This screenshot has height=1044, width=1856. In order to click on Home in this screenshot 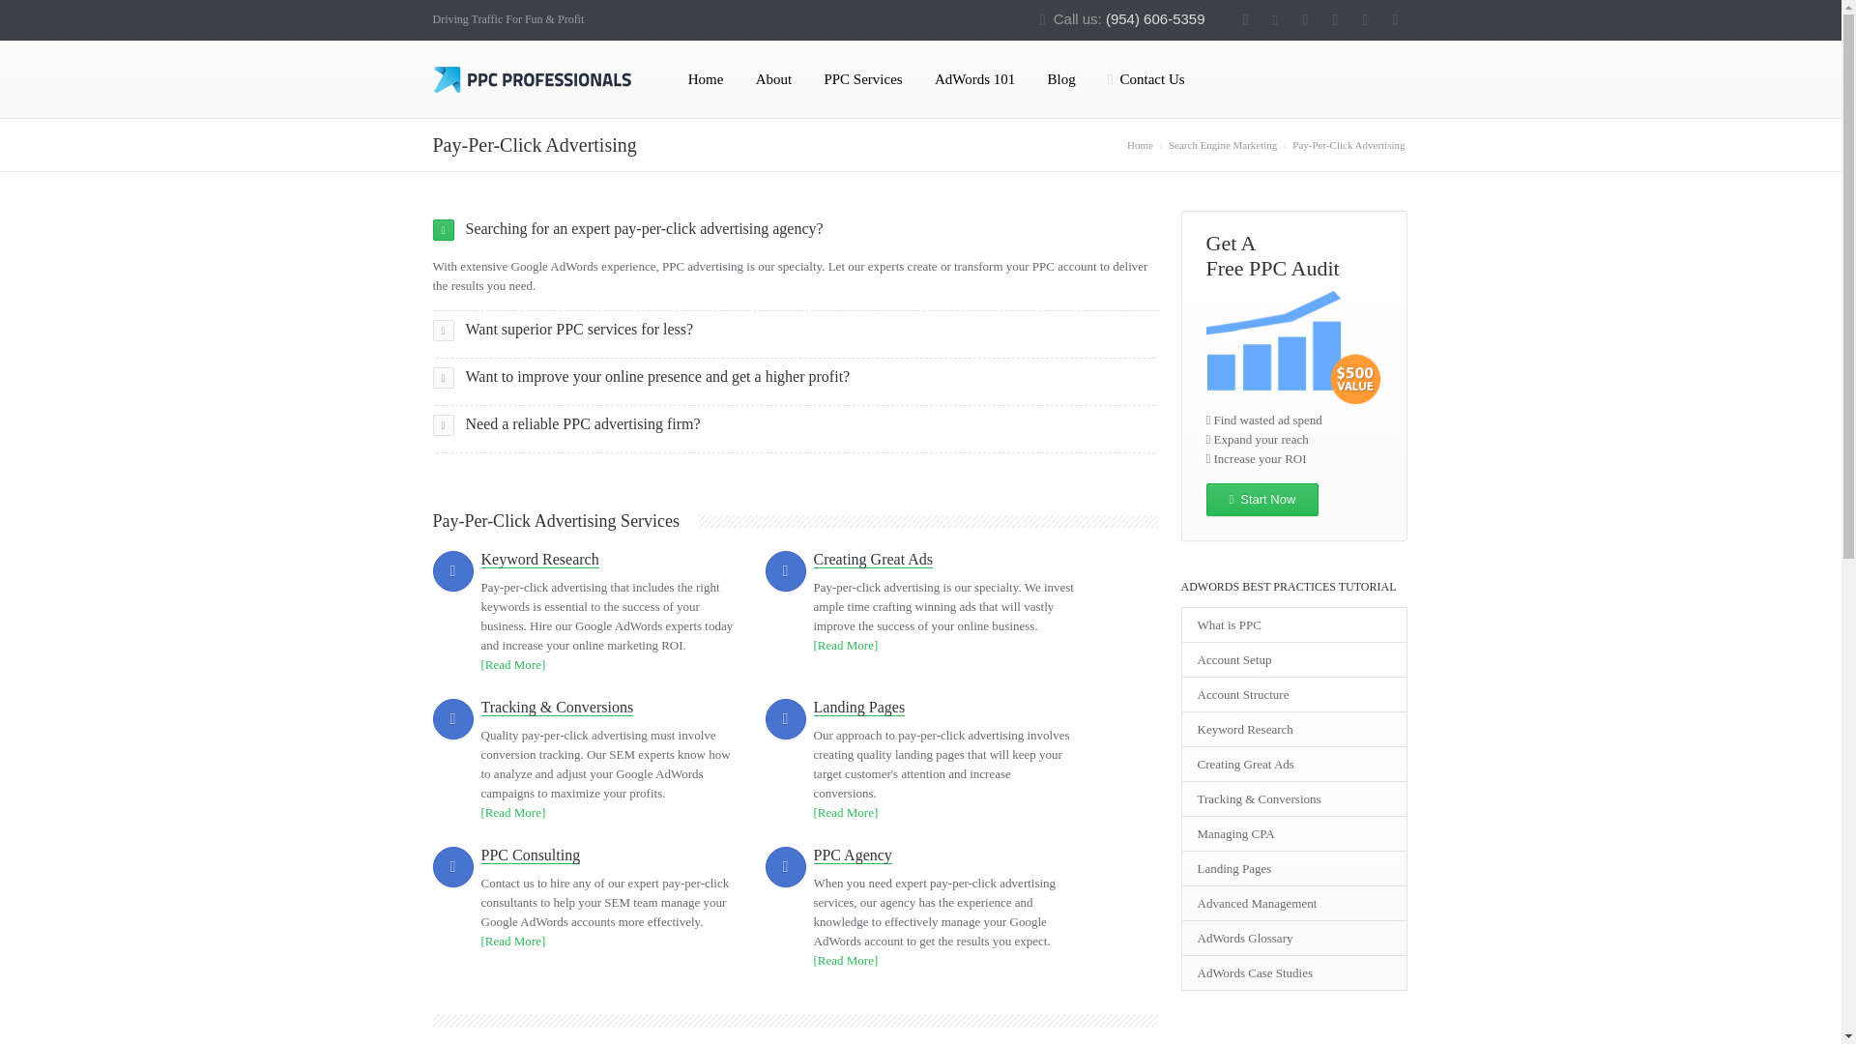, I will do `click(1139, 144)`.